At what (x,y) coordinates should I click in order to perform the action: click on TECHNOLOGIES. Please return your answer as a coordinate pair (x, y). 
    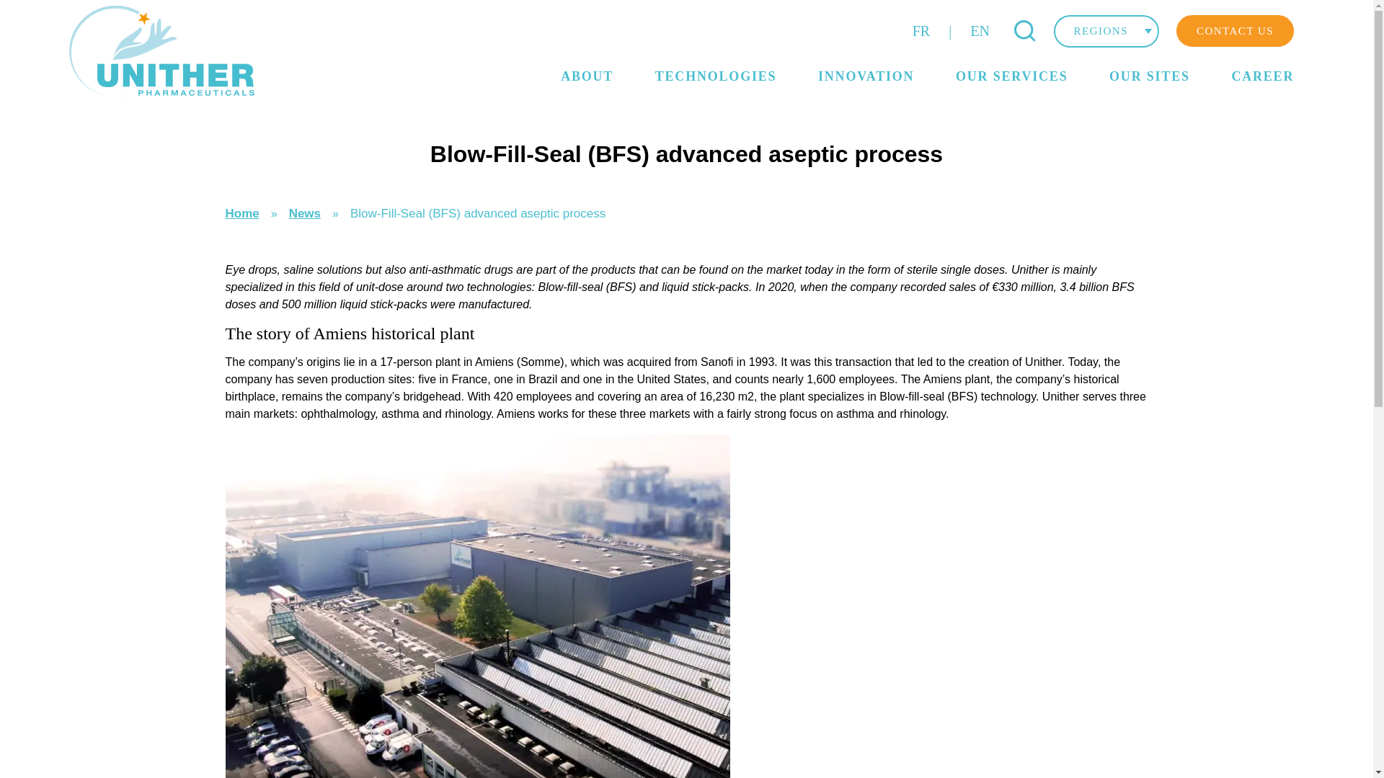
    Looking at the image, I should click on (715, 76).